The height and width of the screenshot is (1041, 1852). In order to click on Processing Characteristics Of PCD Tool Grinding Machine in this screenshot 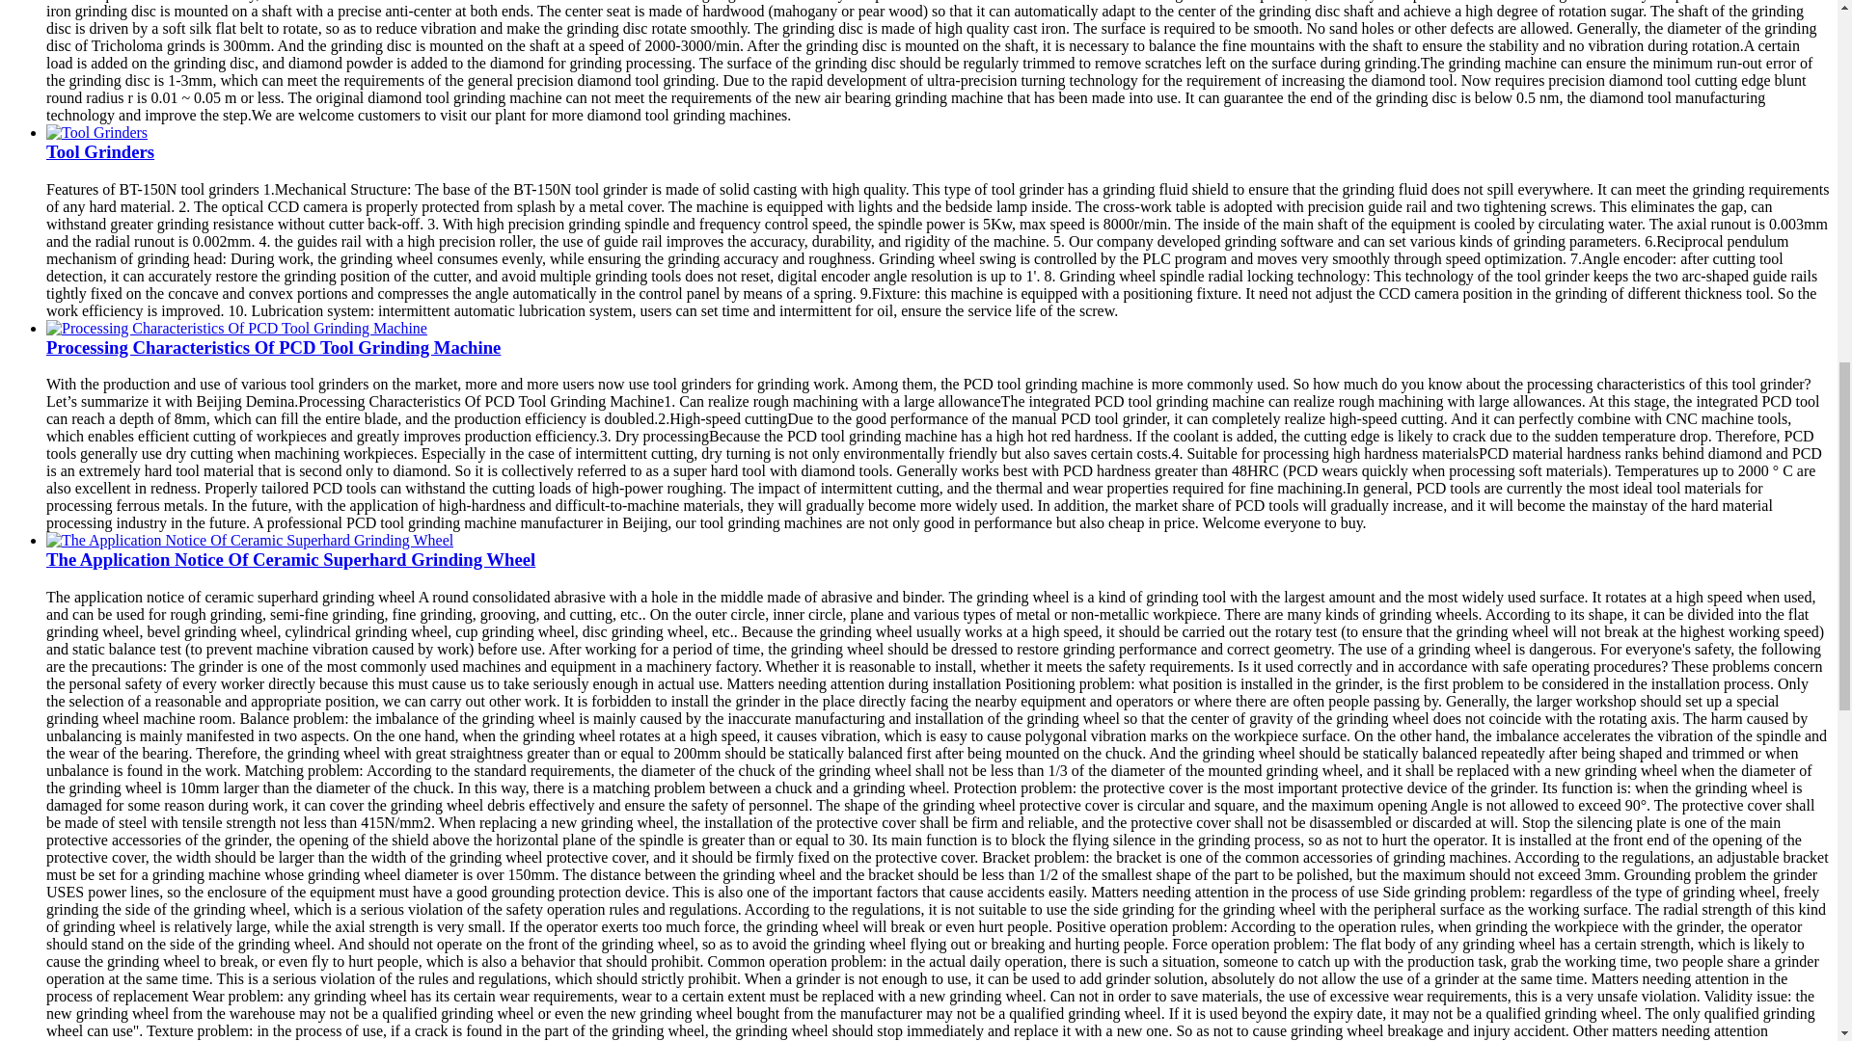, I will do `click(273, 347)`.